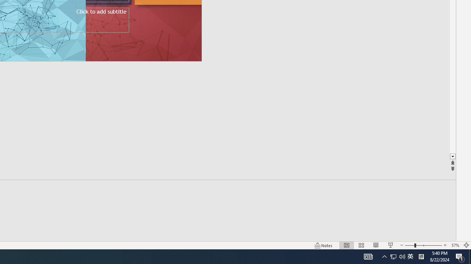 The image size is (471, 264). Describe the element at coordinates (410, 257) in the screenshot. I see `Show desktop` at that location.